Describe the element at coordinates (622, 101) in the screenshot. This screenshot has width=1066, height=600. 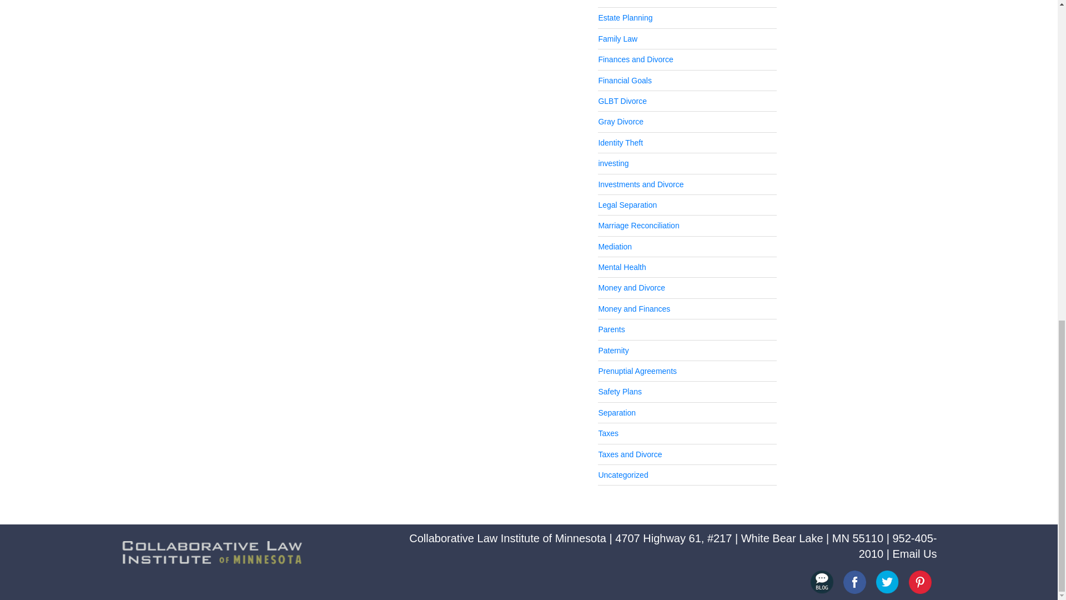
I see `GLBT Divorce` at that location.